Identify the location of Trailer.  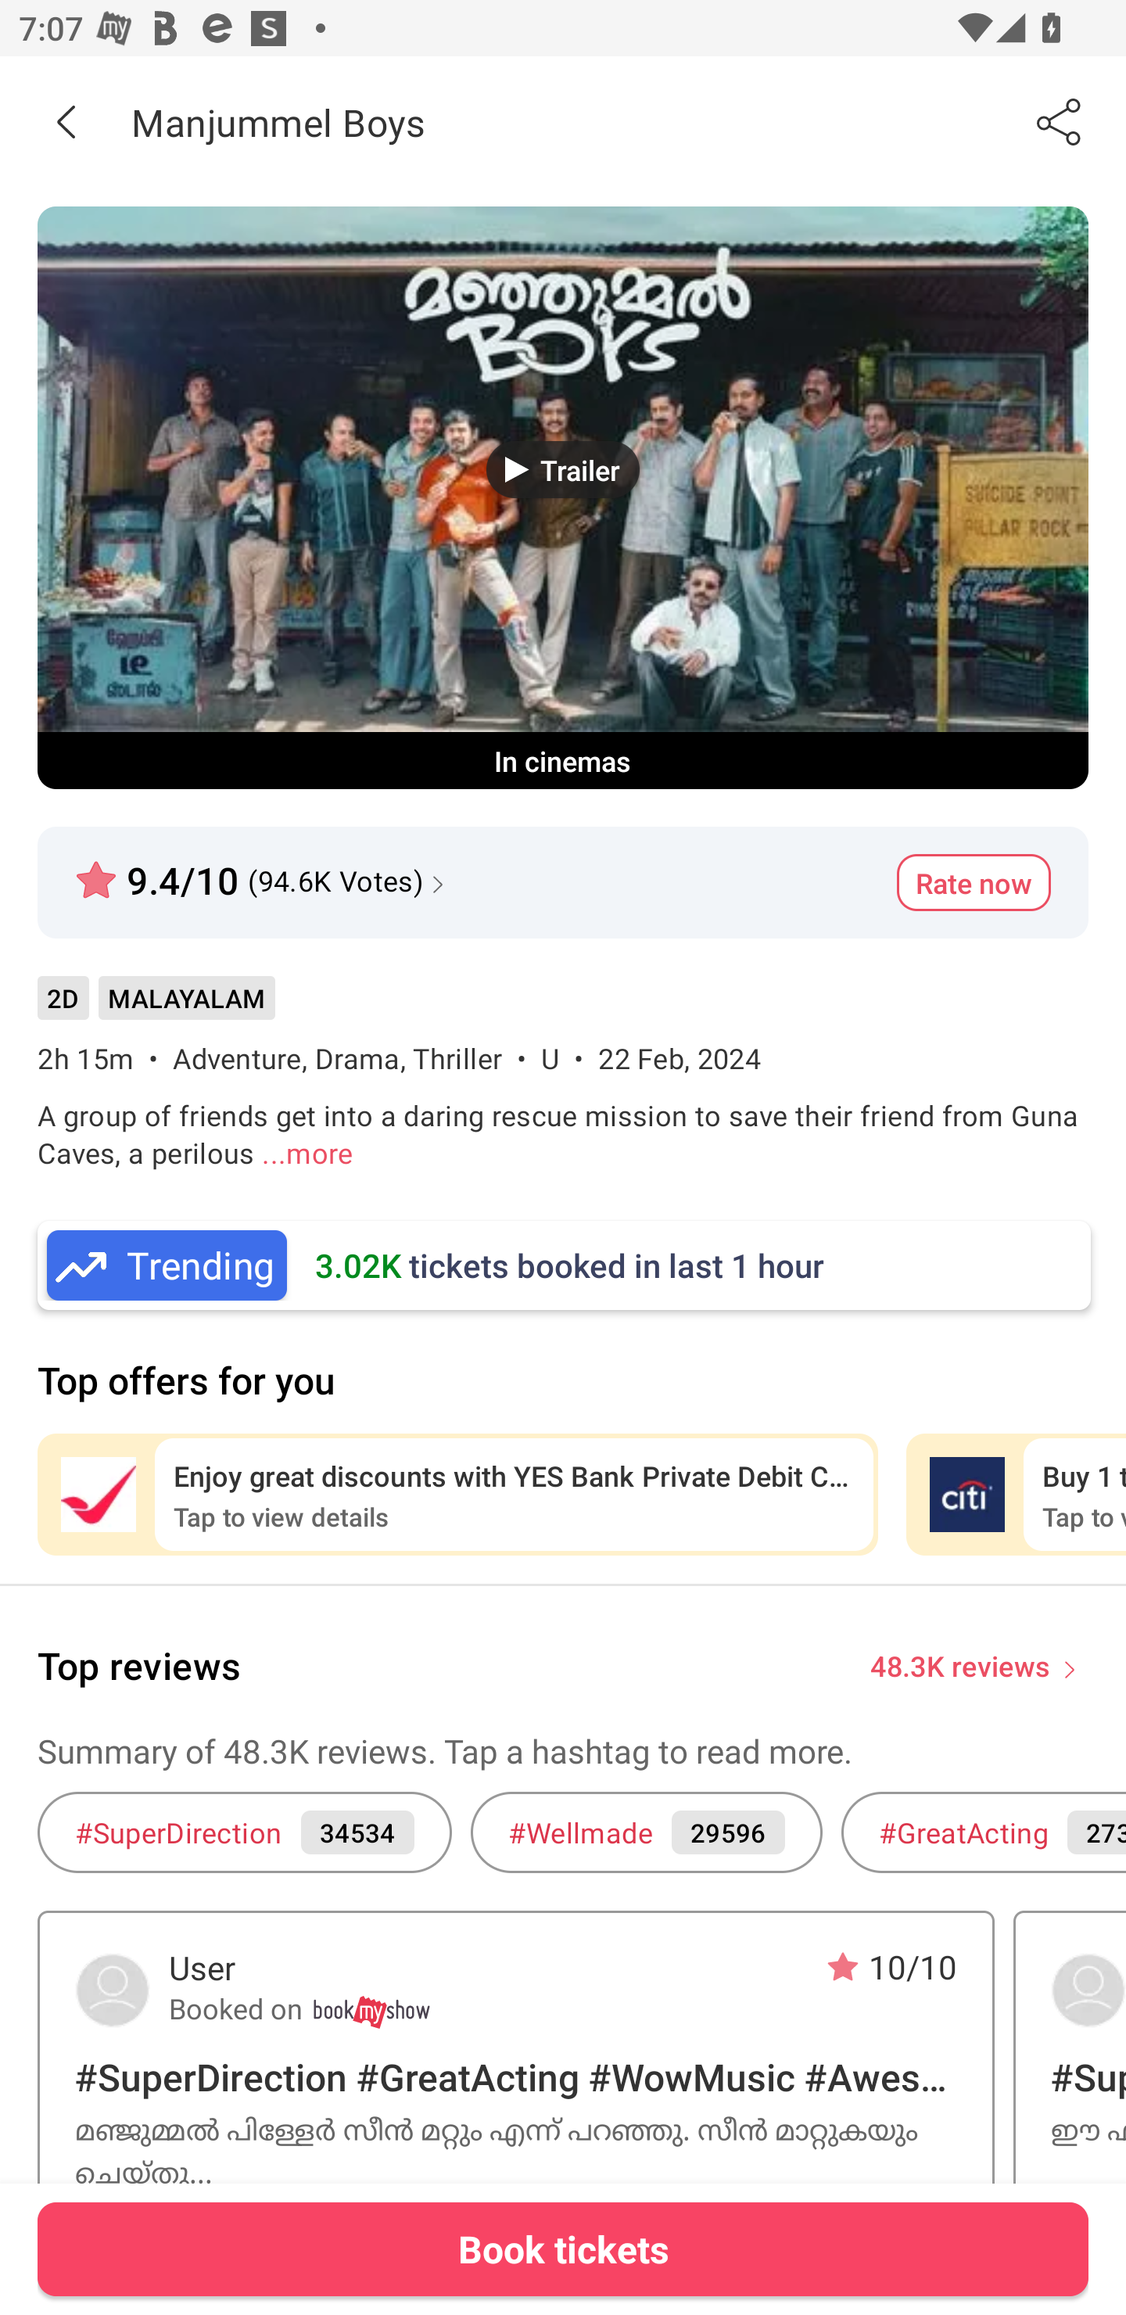
(563, 469).